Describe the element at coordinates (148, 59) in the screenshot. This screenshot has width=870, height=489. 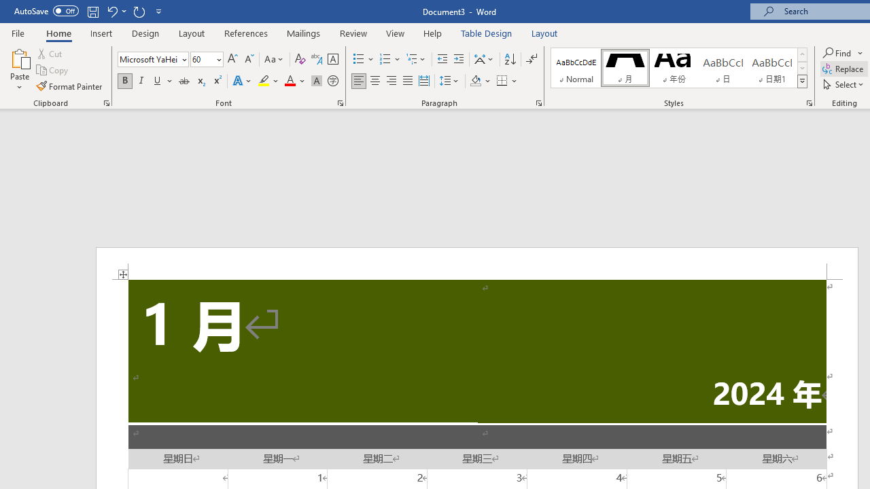
I see `Font` at that location.